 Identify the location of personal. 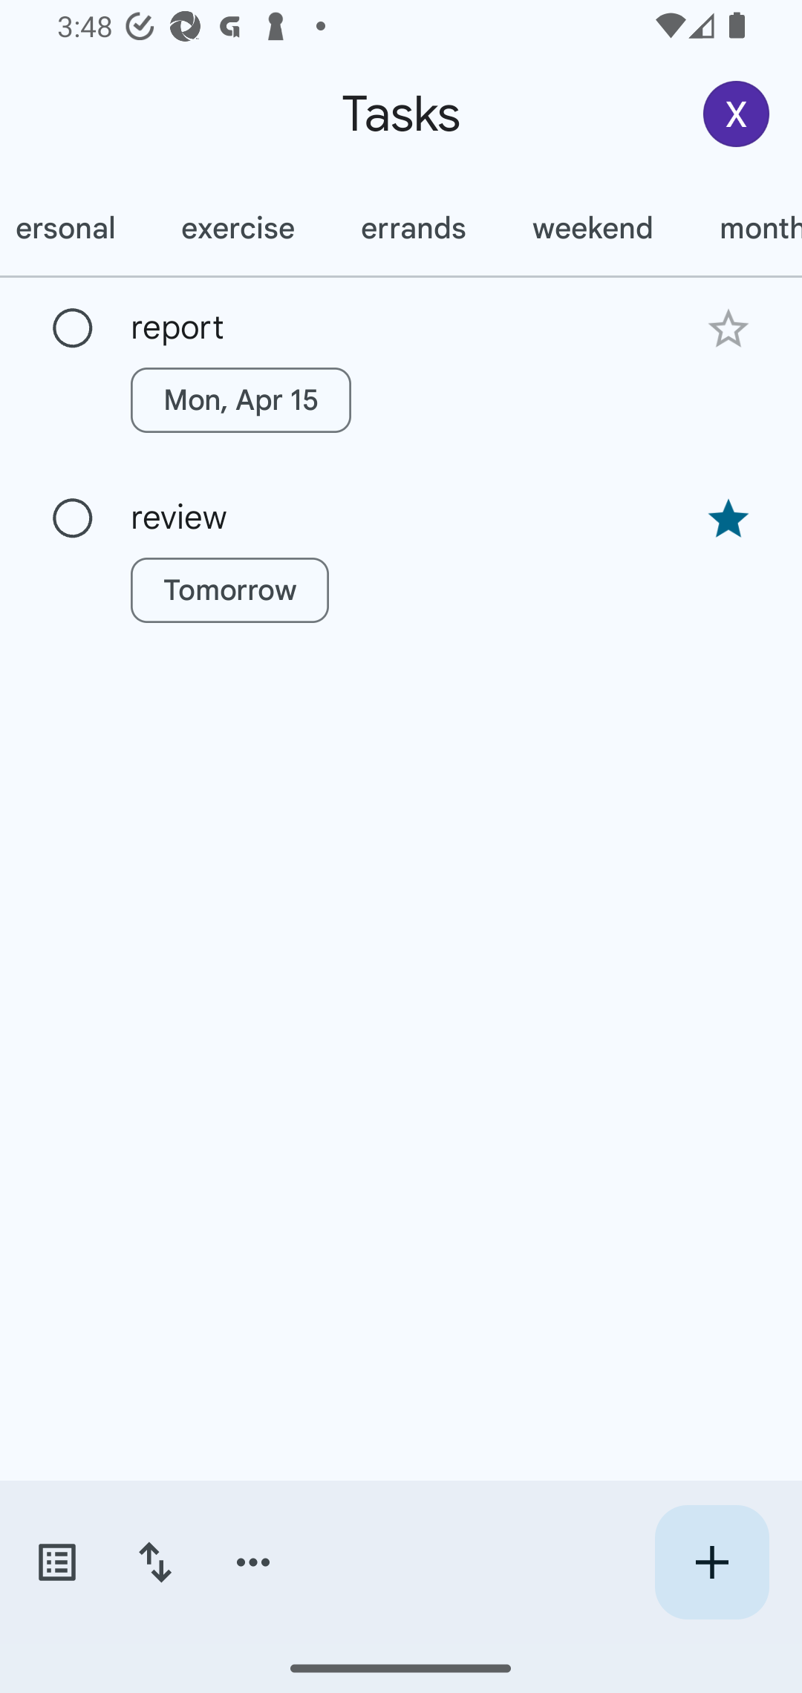
(74, 228).